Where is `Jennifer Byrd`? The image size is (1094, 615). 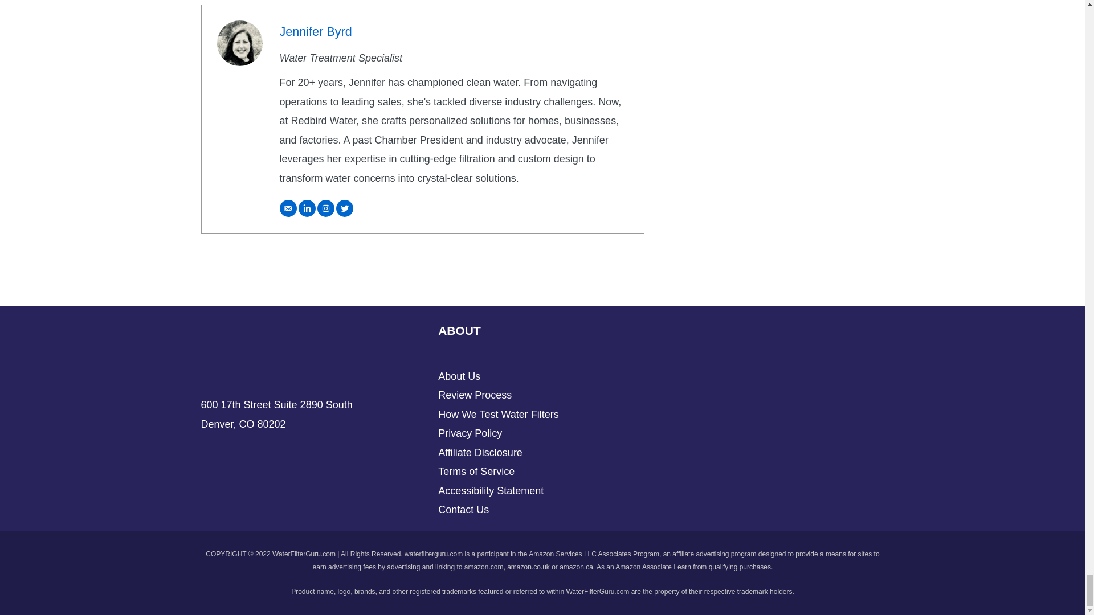
Jennifer Byrd is located at coordinates (239, 43).